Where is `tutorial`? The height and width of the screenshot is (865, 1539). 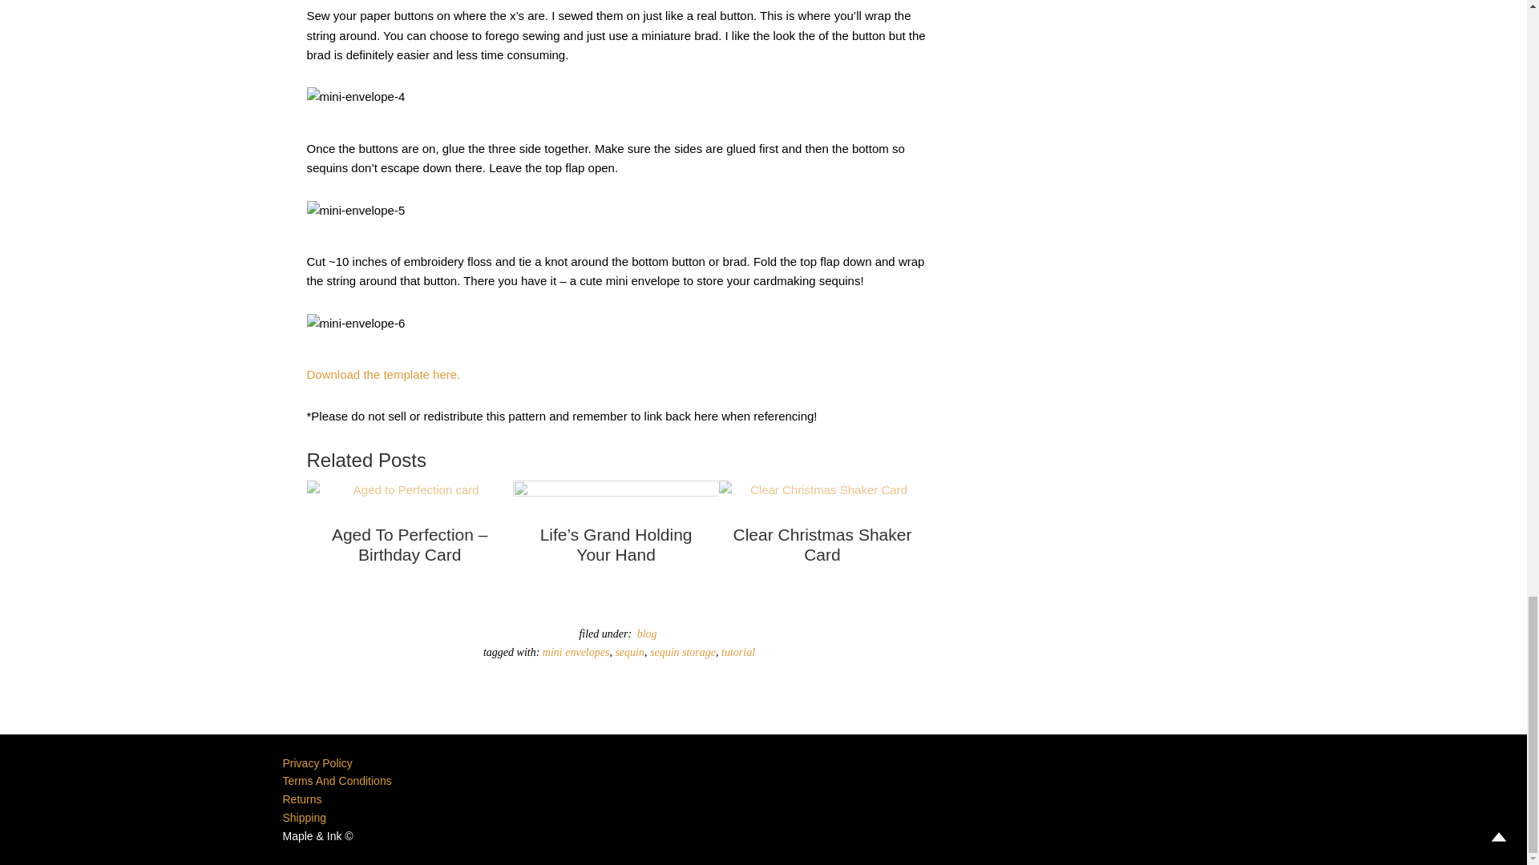 tutorial is located at coordinates (738, 652).